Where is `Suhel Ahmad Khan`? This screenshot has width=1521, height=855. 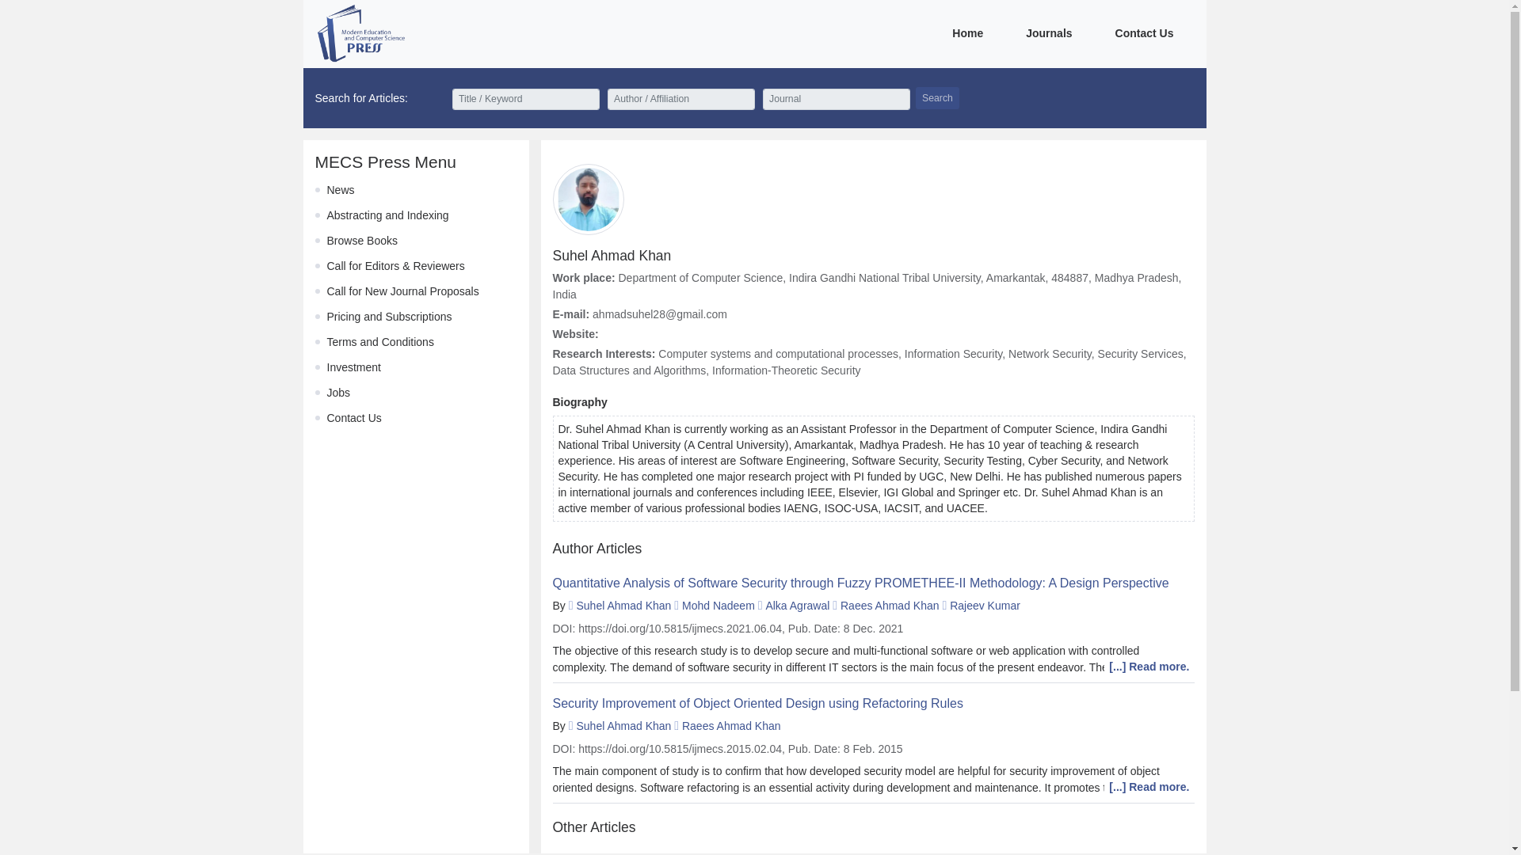 Suhel Ahmad Khan is located at coordinates (623, 725).